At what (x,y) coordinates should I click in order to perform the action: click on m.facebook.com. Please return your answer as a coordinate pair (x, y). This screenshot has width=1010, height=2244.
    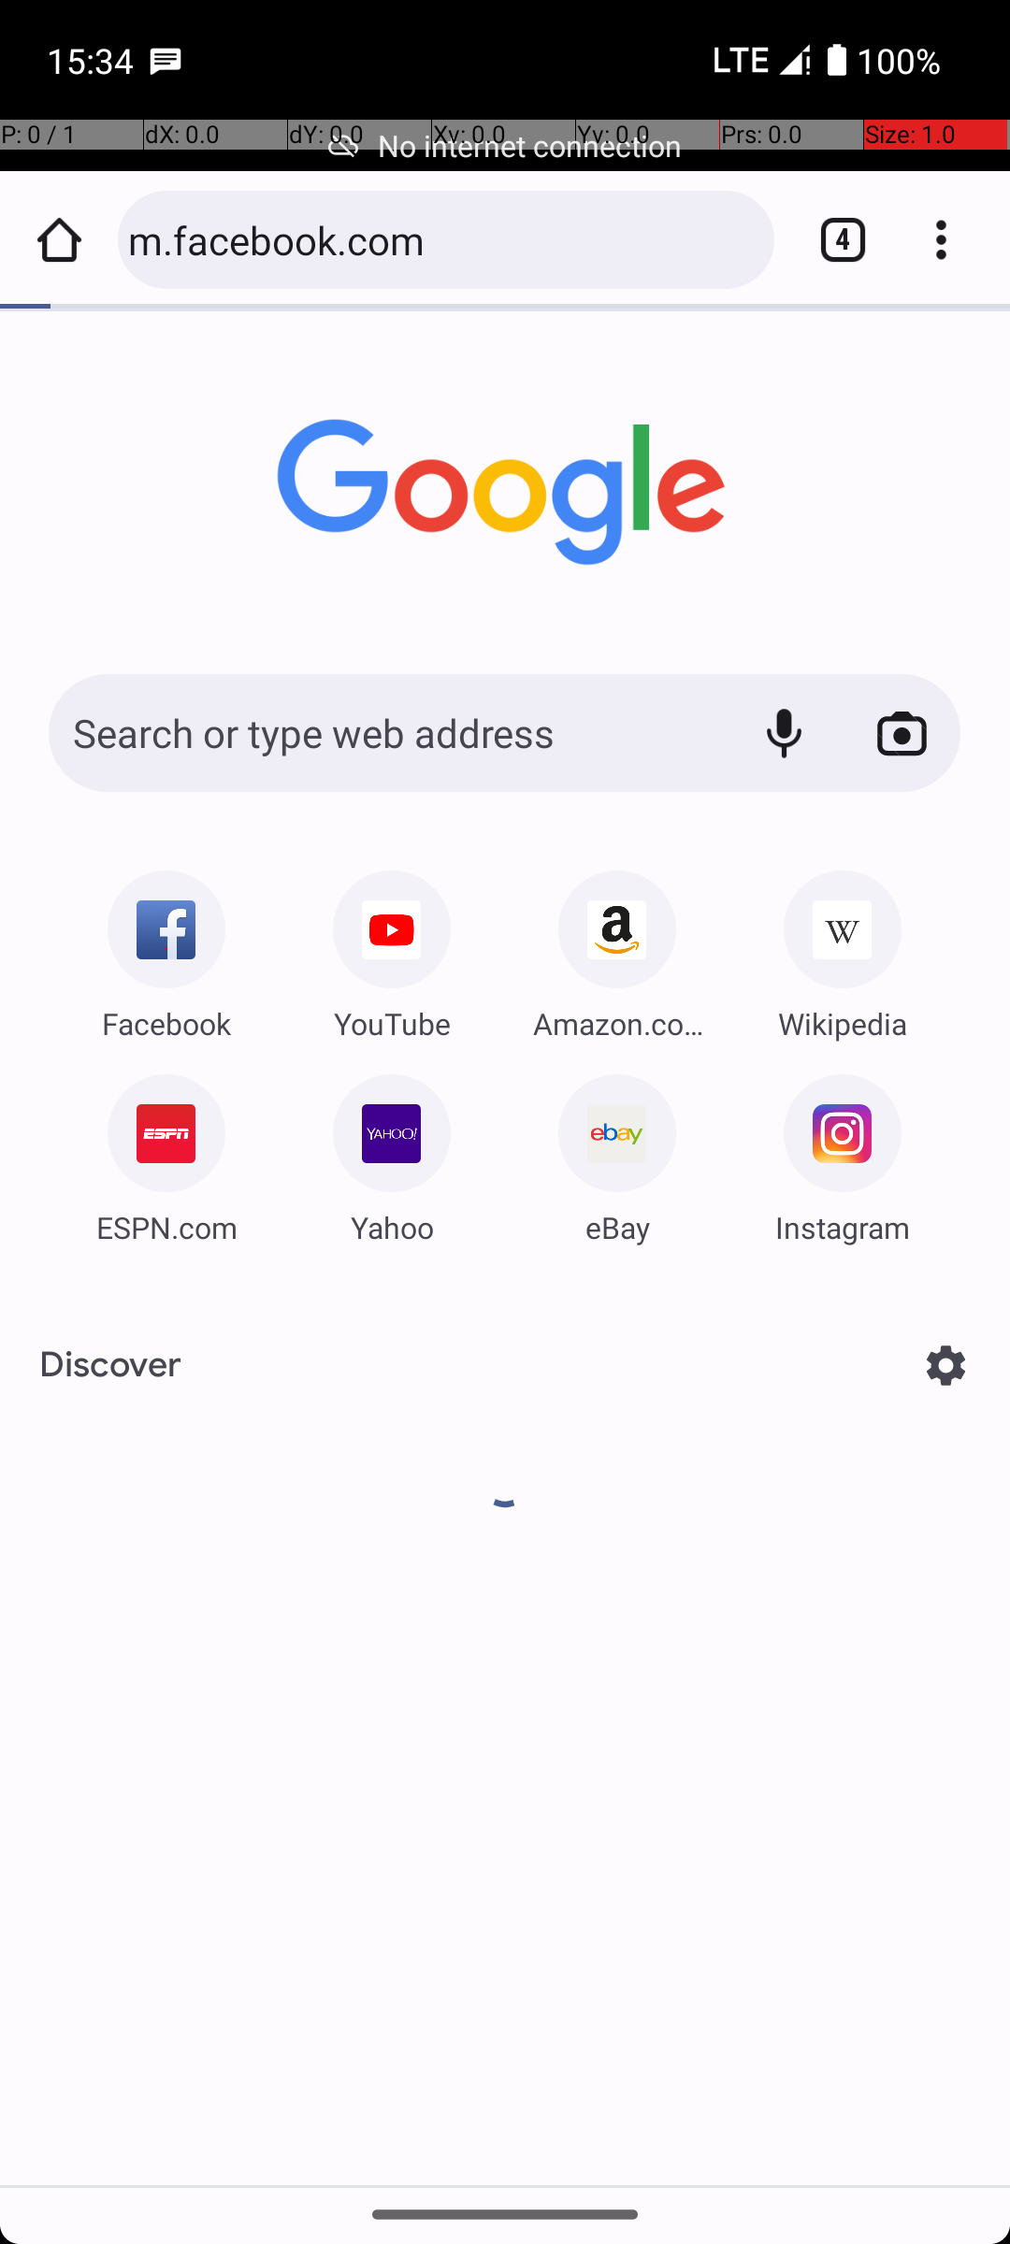
    Looking at the image, I should click on (441, 239).